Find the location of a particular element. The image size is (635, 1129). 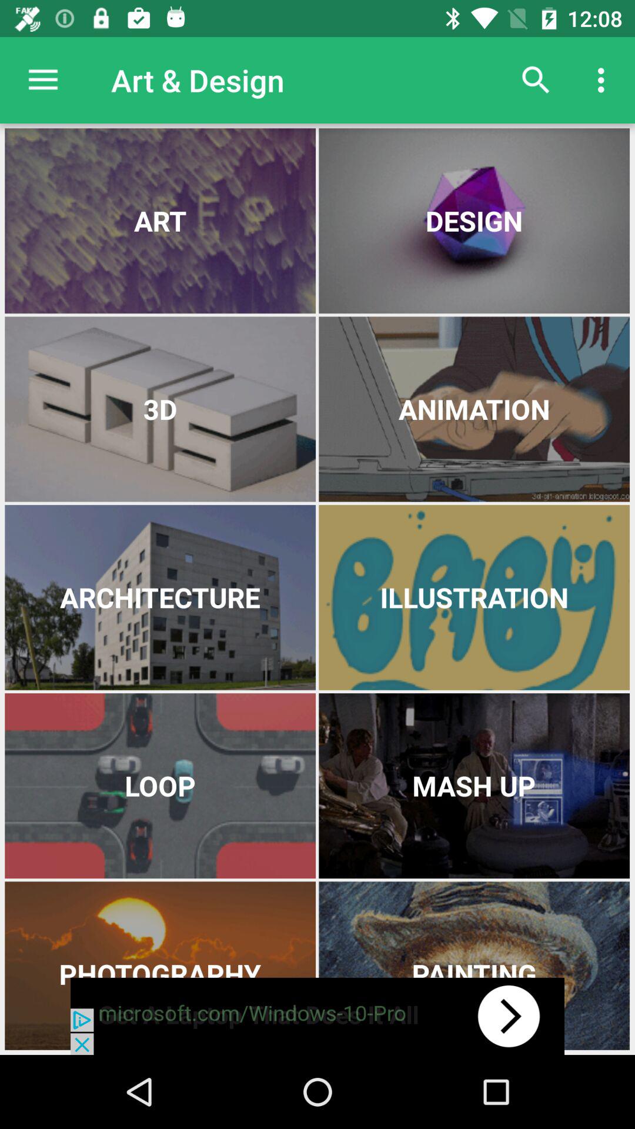

advertisement bar is located at coordinates (317, 1016).